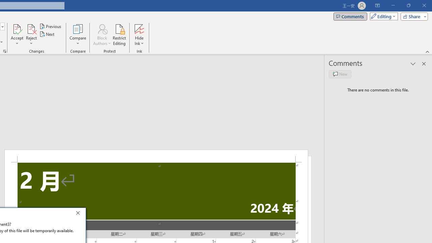  What do you see at coordinates (47, 34) in the screenshot?
I see `Next` at bounding box center [47, 34].